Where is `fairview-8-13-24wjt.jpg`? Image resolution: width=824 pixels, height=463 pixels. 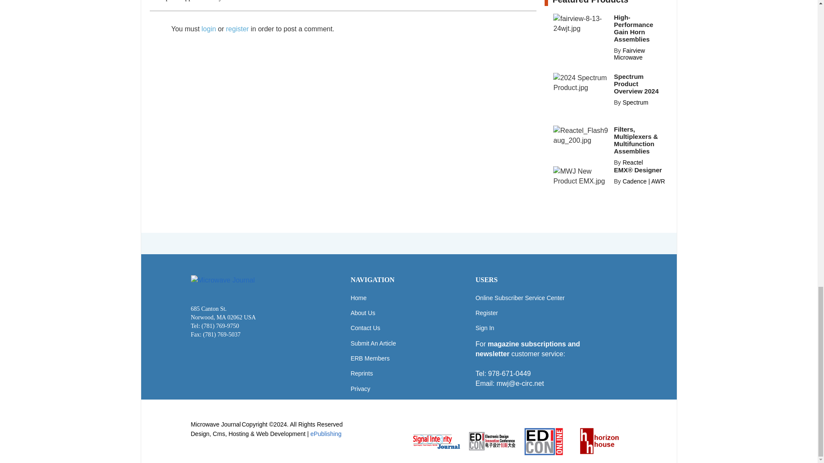 fairview-8-13-24wjt.jpg is located at coordinates (581, 23).